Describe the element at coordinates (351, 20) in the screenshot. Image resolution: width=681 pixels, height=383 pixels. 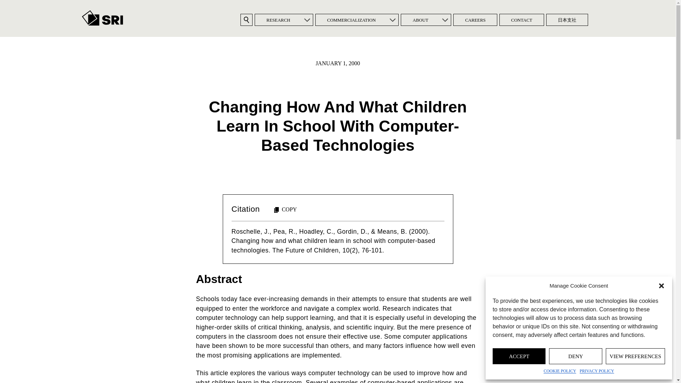
I see `COMMERCIALIZATION` at that location.